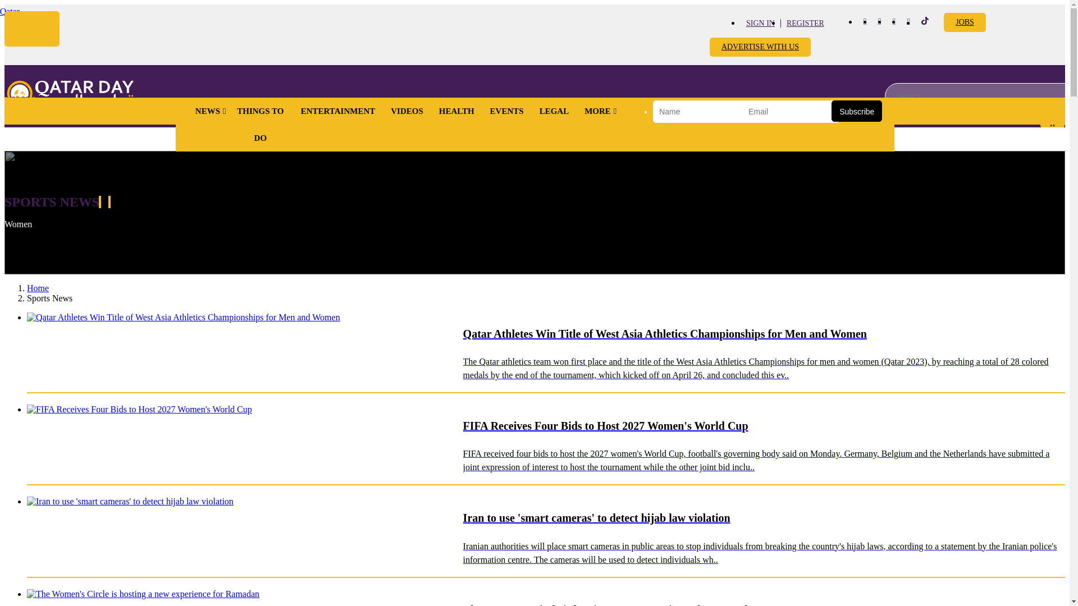 The width and height of the screenshot is (1078, 606). Describe the element at coordinates (965, 22) in the screenshot. I see `JOBS` at that location.